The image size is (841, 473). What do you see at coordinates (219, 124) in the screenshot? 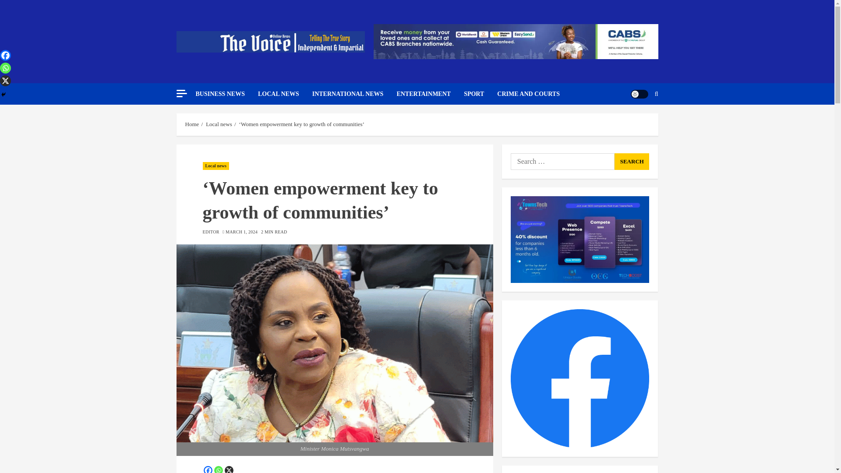
I see `Local news` at bounding box center [219, 124].